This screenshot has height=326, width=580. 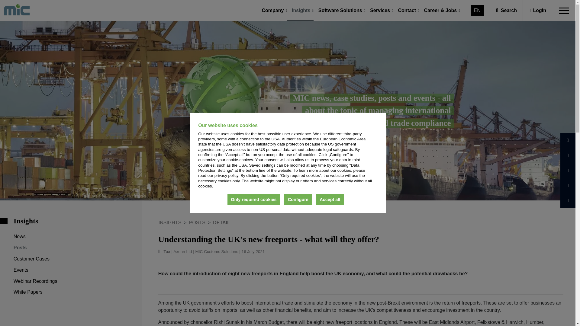 What do you see at coordinates (407, 11) in the screenshot?
I see `Contact` at bounding box center [407, 11].